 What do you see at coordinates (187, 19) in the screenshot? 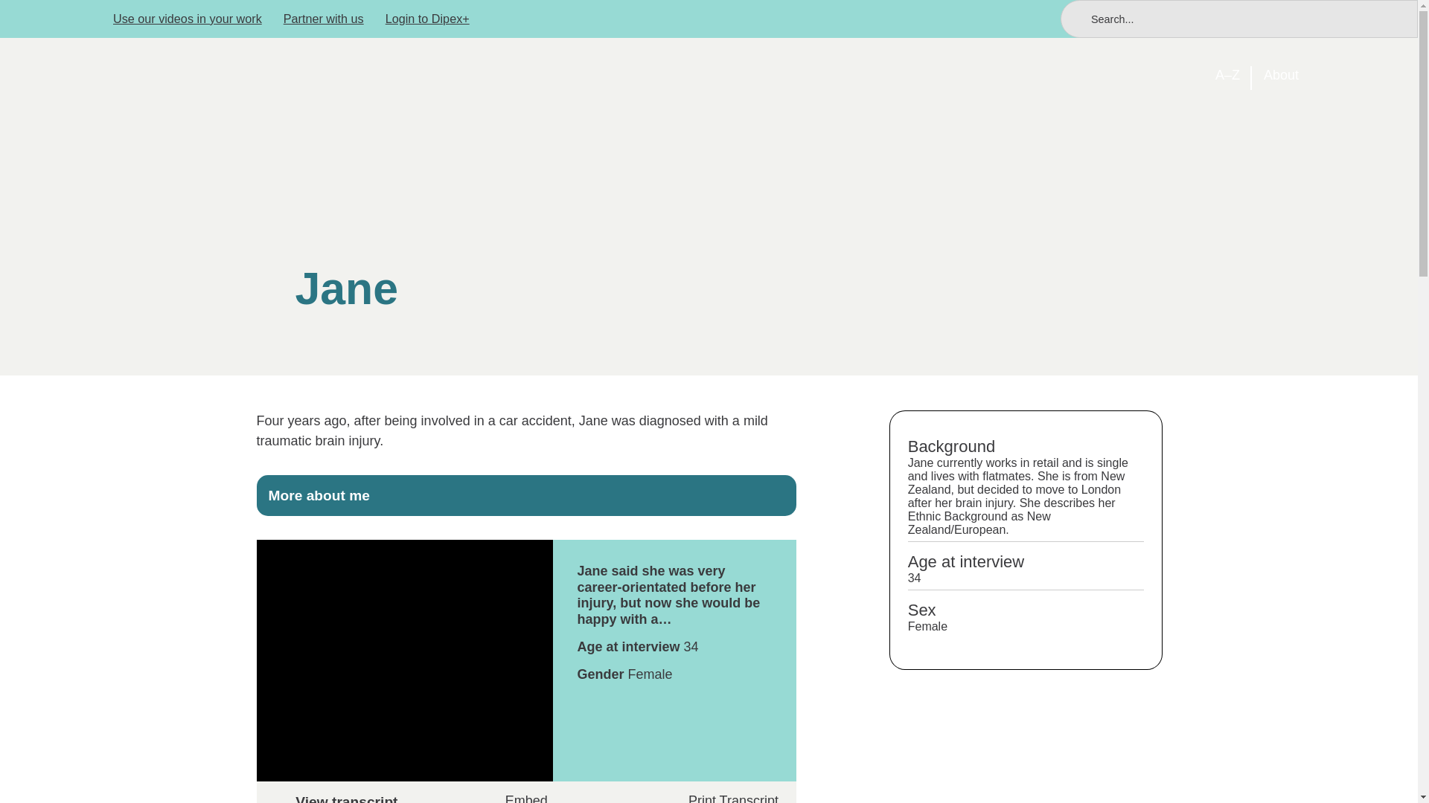
I see `Use our videos in your work` at bounding box center [187, 19].